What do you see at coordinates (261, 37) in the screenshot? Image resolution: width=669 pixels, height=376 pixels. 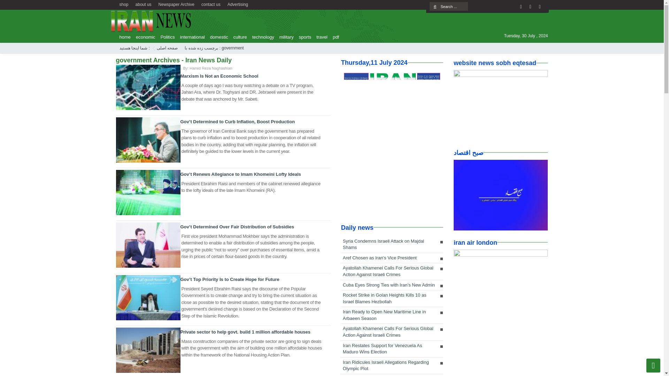 I see `technology` at bounding box center [261, 37].